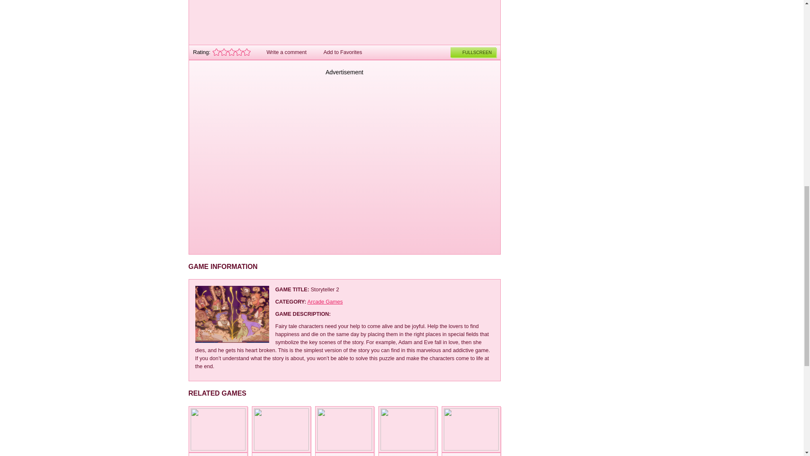  I want to click on Minecraft Dungeons Update, so click(344, 454).